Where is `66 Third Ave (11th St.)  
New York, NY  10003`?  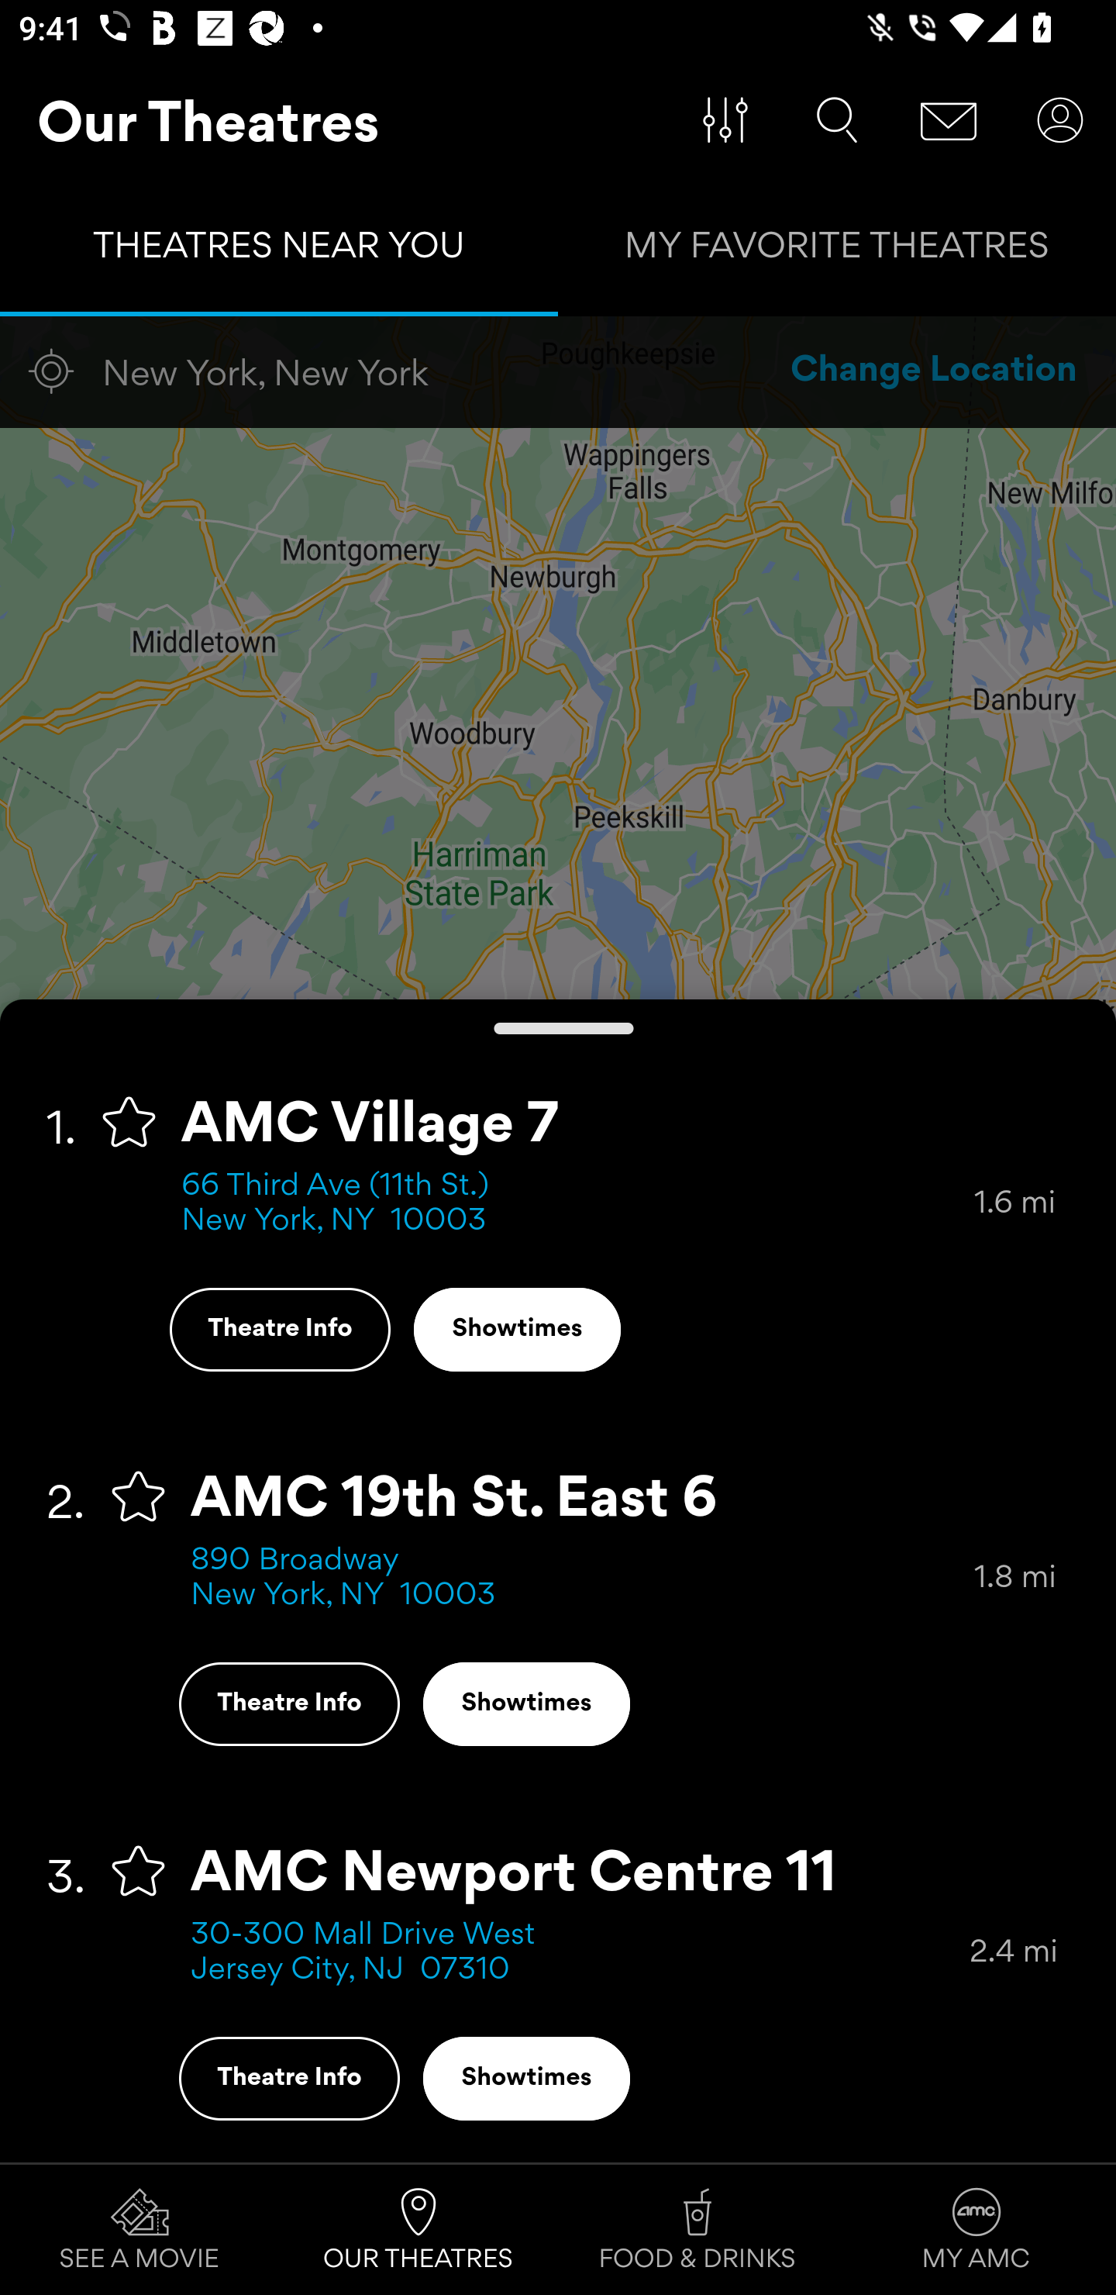 66 Third Ave (11th St.)  
New York, NY  10003 is located at coordinates (577, 1203).